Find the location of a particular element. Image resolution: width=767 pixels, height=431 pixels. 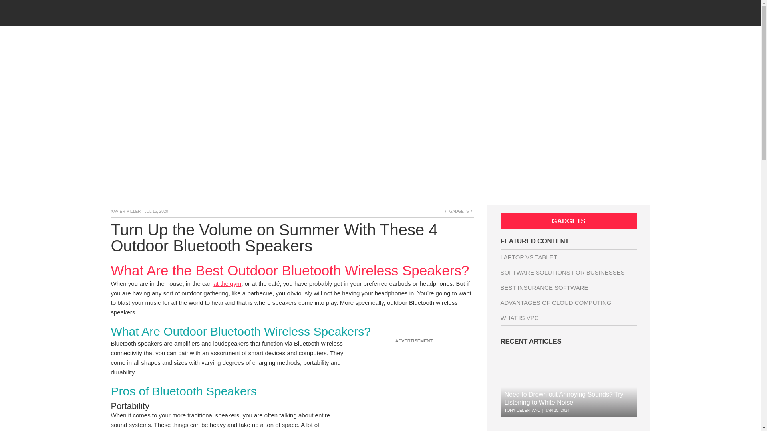

TechSerious is located at coordinates (180, 13).